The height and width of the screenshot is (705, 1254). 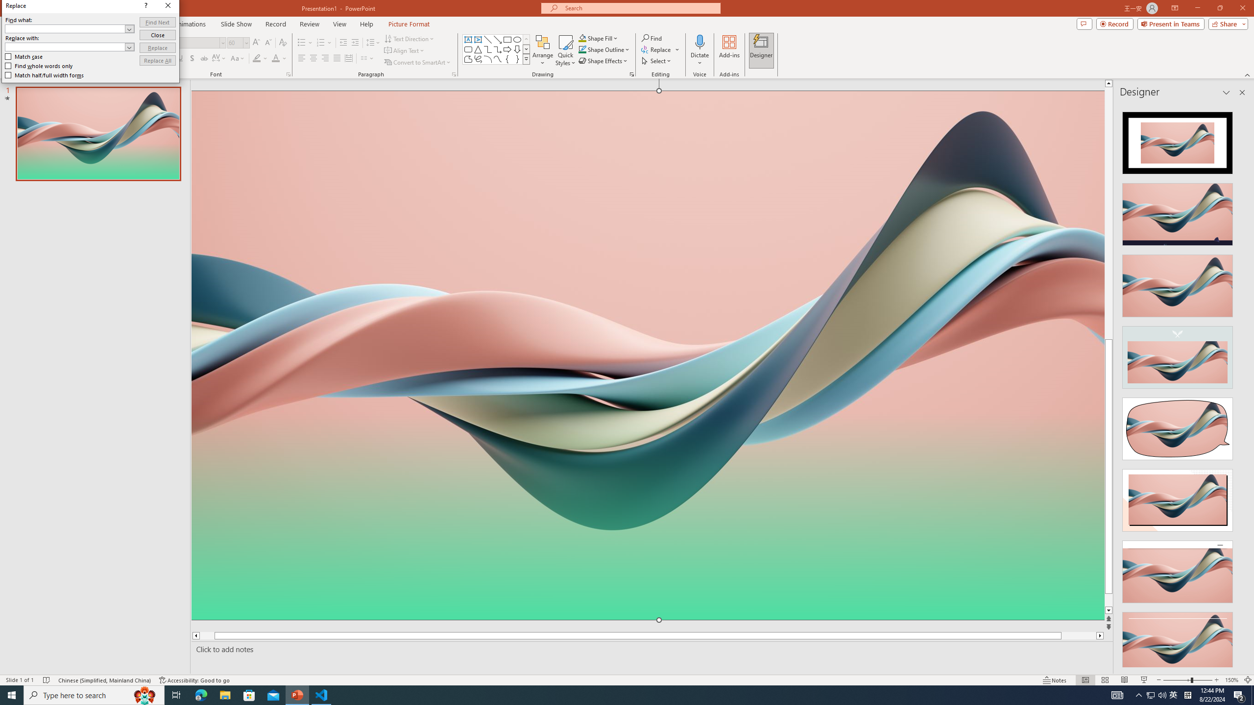 I want to click on Underline, so click(x=180, y=59).